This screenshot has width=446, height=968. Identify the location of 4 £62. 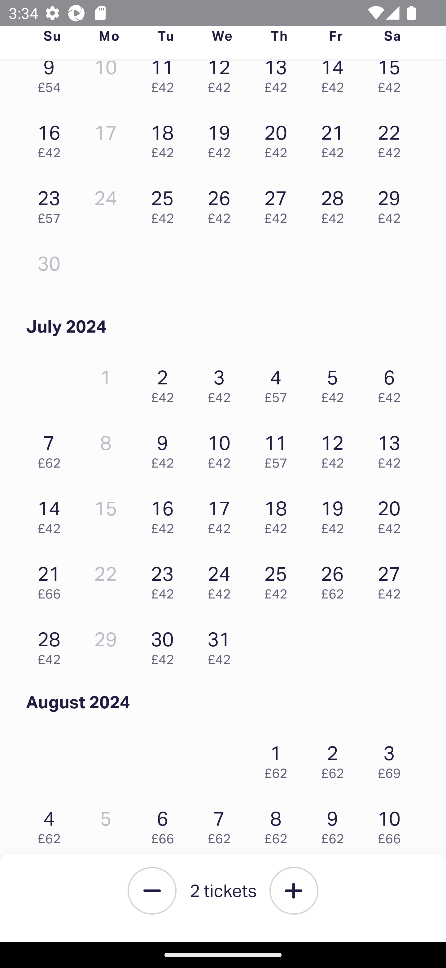
(52, 824).